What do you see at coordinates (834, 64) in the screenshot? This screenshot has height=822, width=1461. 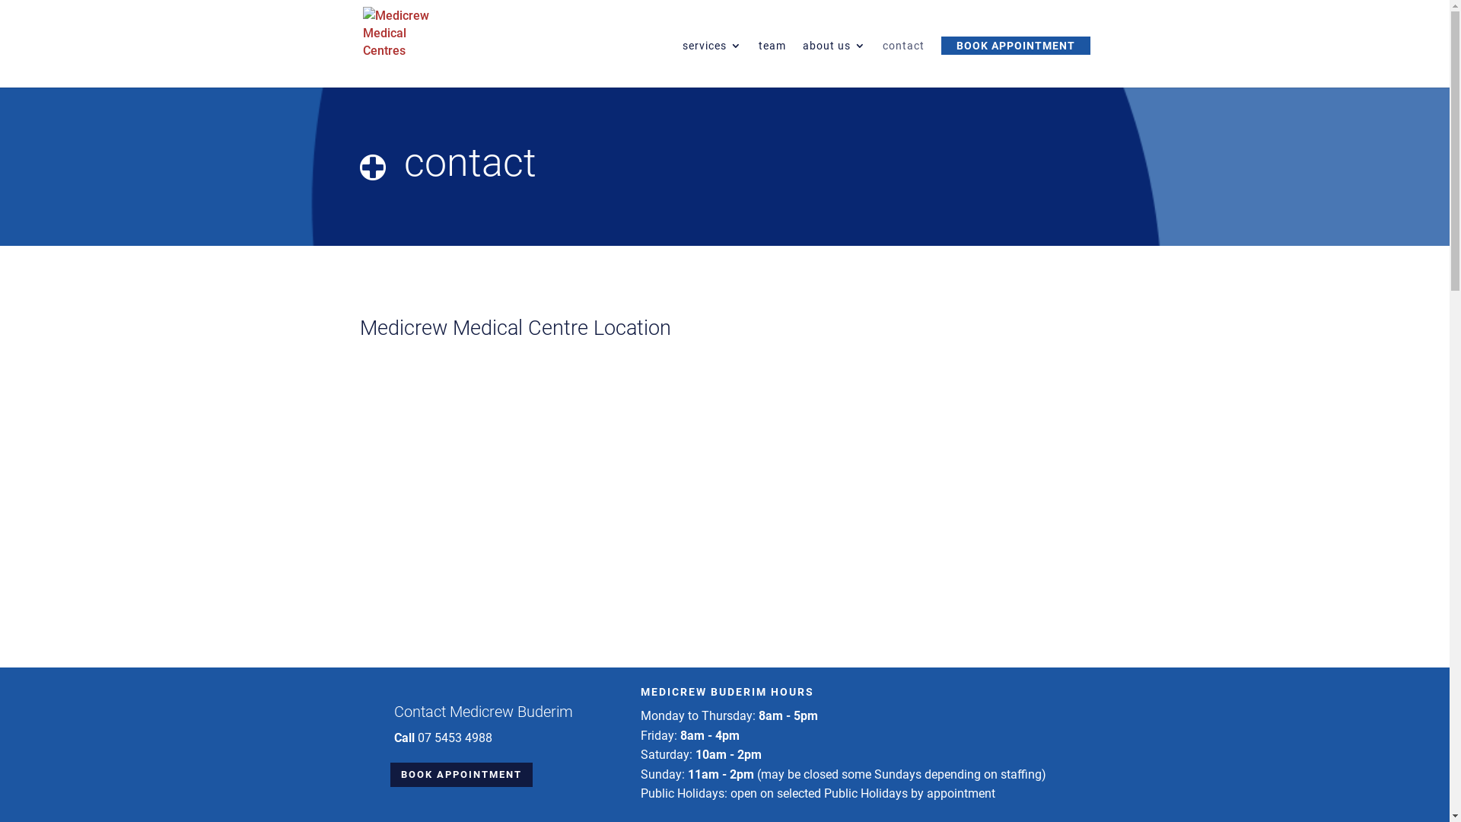 I see `about us` at bounding box center [834, 64].